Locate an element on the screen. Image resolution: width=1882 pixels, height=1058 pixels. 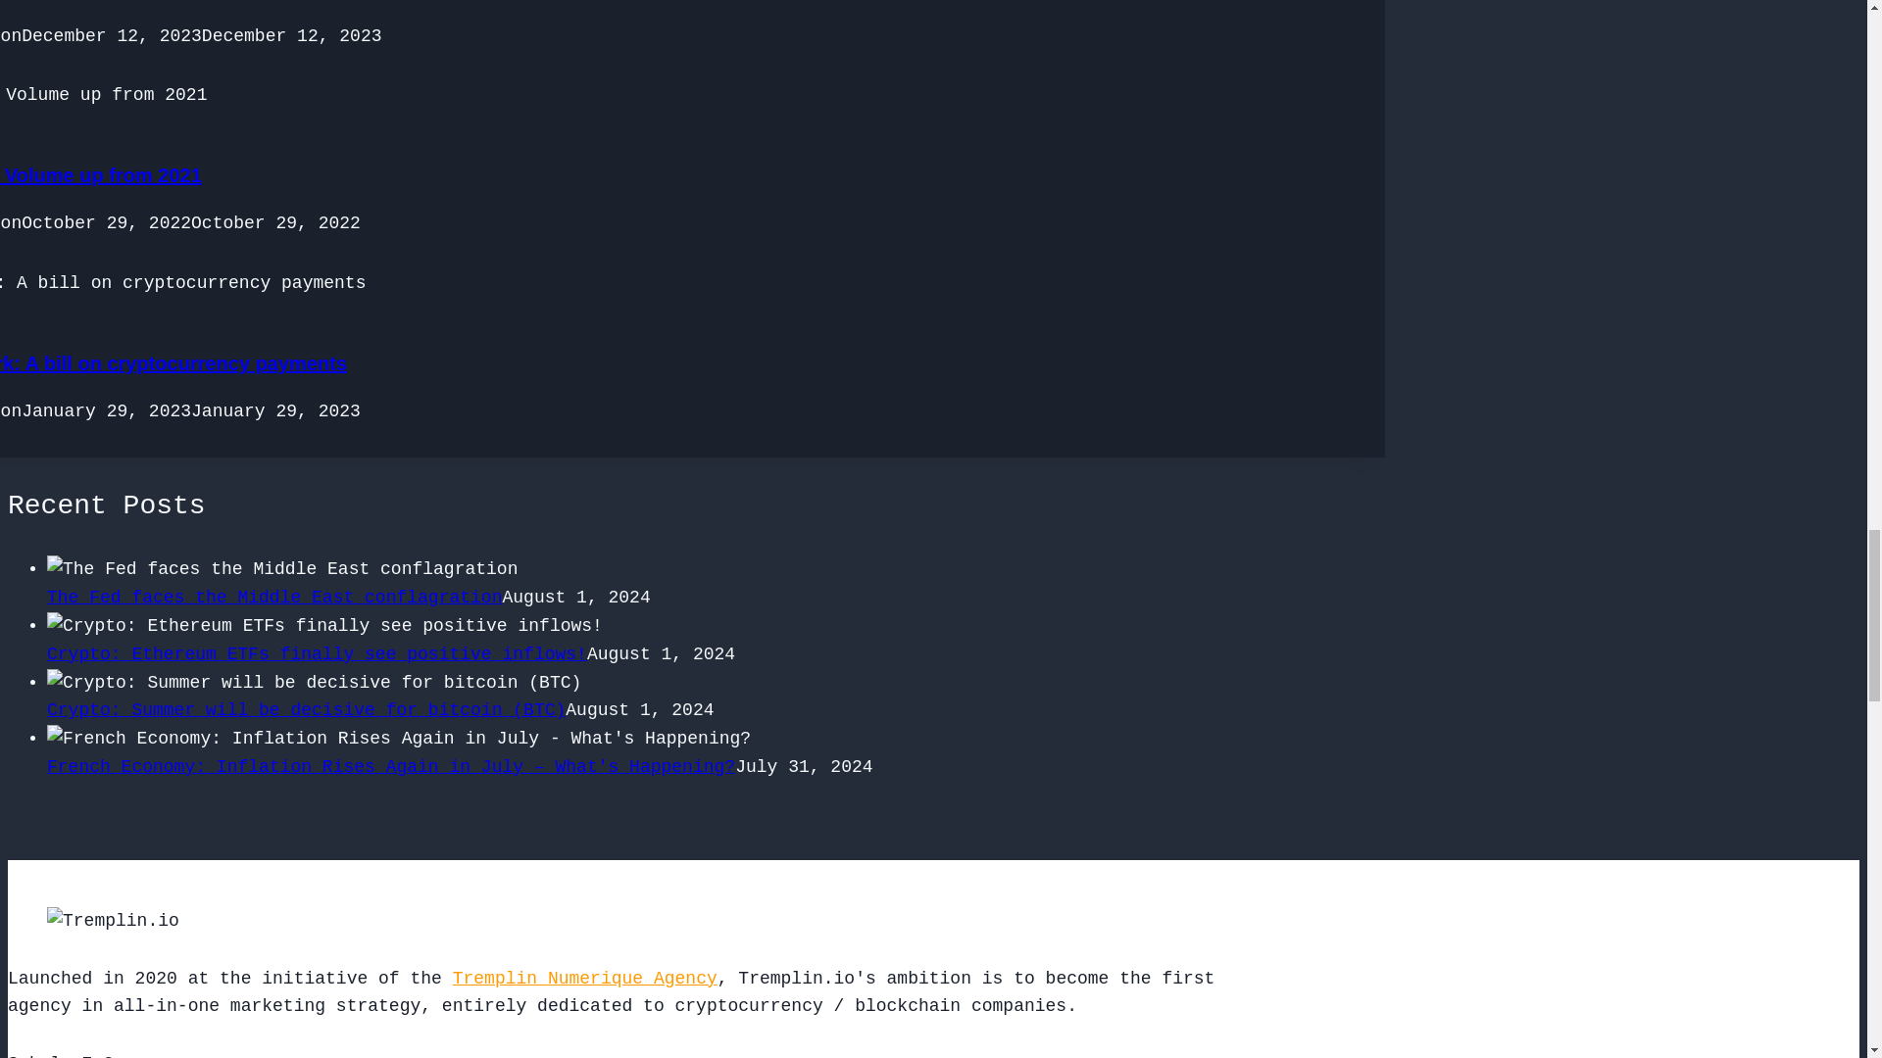
Tremplin Numerique Agency is located at coordinates (584, 978).